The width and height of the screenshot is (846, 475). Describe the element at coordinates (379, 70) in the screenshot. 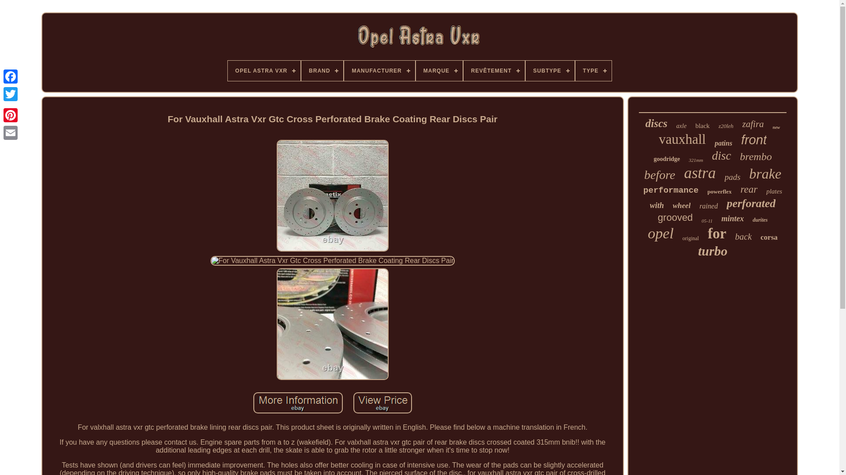

I see `MANUFACTURER` at that location.